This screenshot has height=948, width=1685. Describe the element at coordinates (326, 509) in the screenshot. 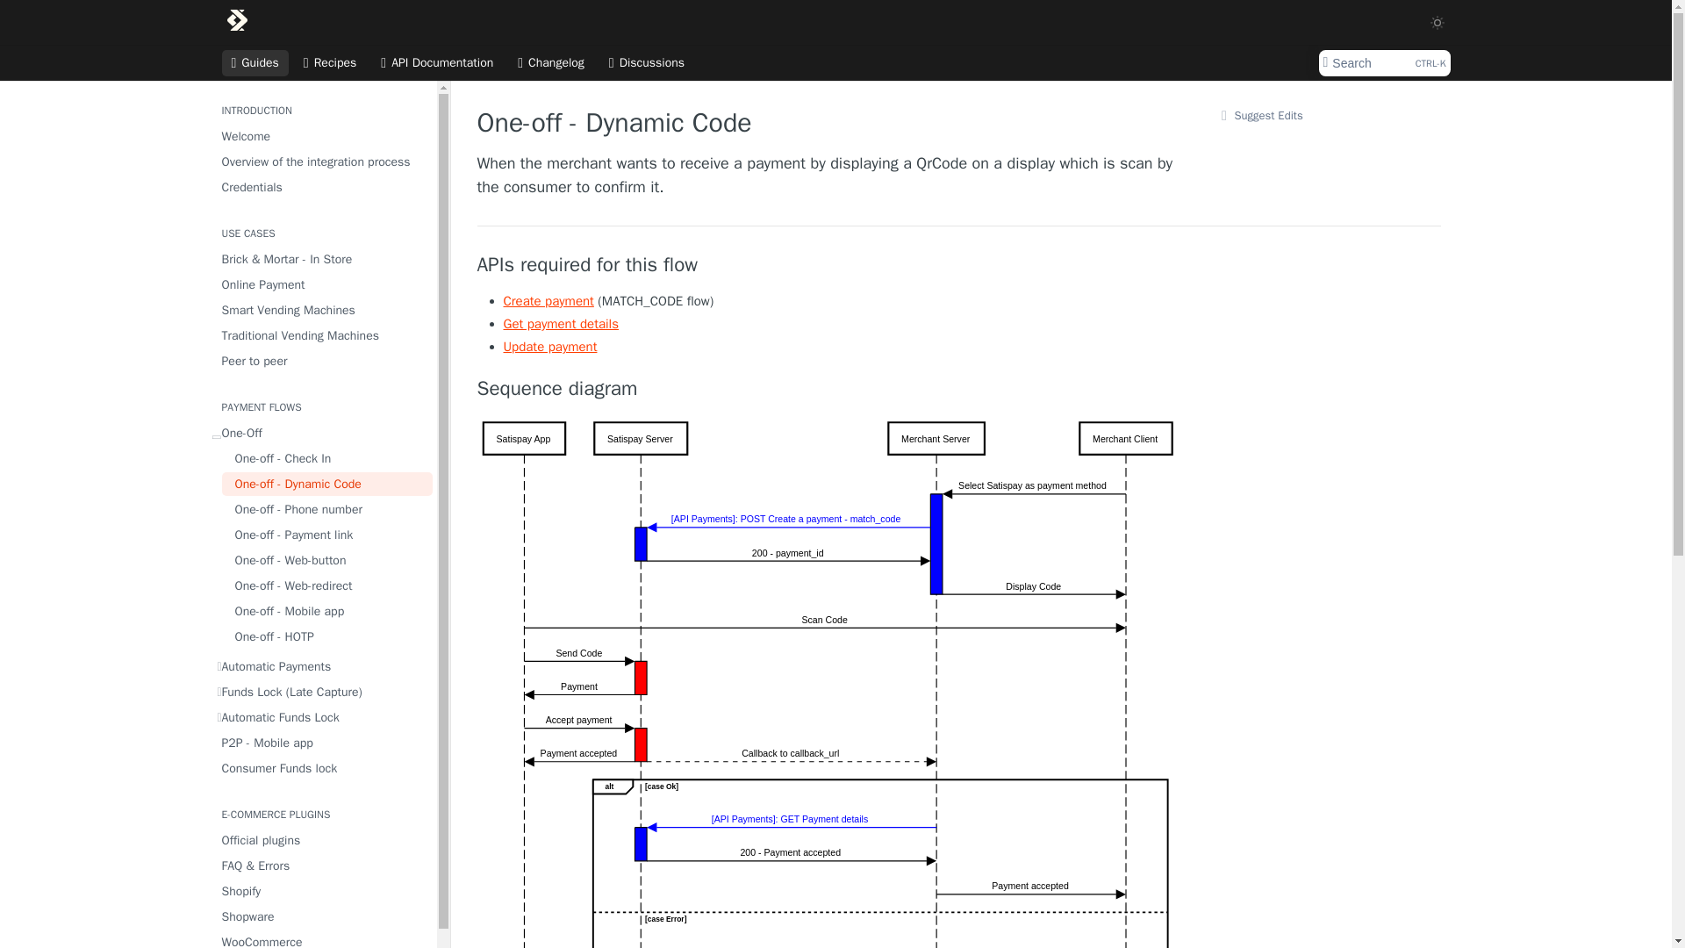

I see `One-off - Phone number` at that location.